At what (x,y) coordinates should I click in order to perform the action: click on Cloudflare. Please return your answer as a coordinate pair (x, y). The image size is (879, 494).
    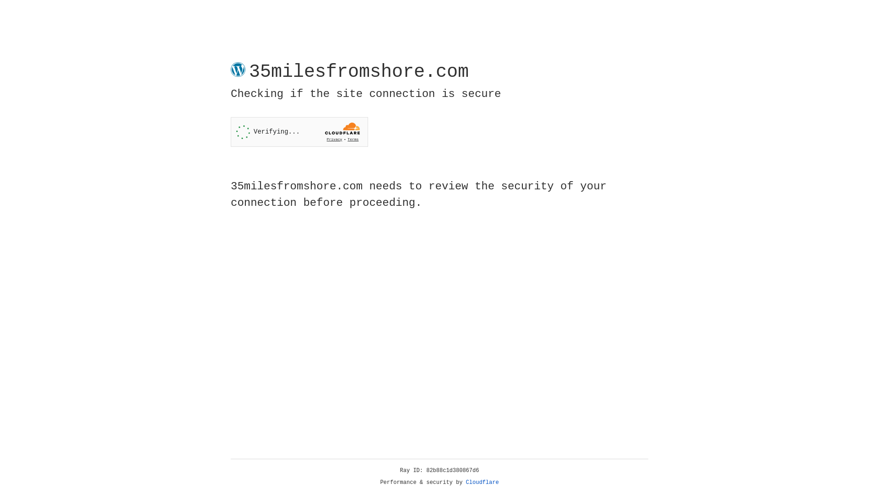
    Looking at the image, I should click on (483, 483).